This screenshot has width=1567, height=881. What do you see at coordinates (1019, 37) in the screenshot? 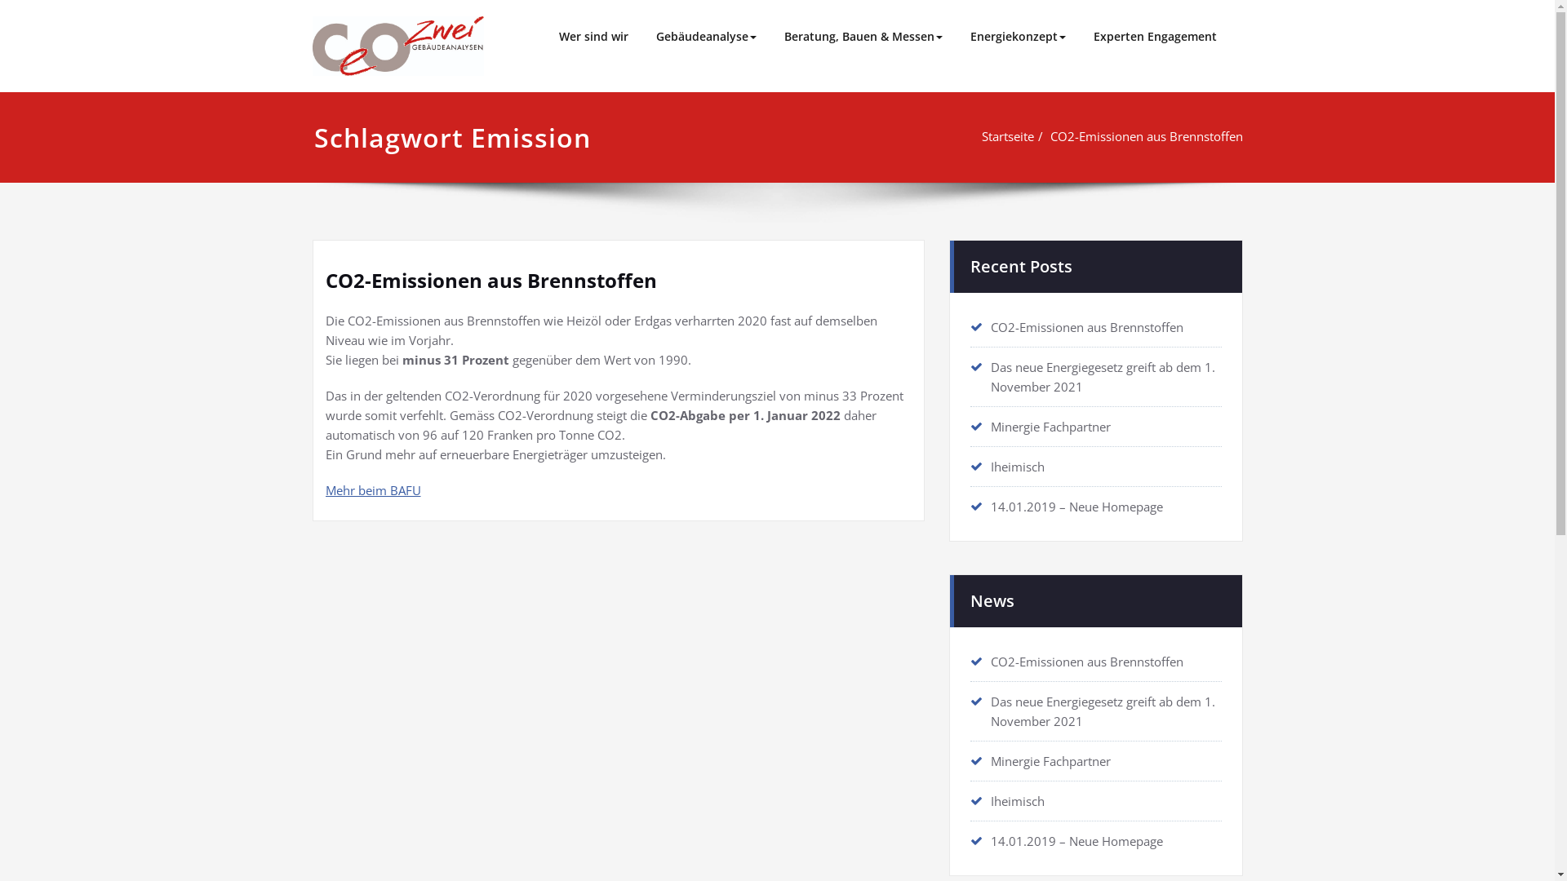
I see `Energiekonzept` at bounding box center [1019, 37].